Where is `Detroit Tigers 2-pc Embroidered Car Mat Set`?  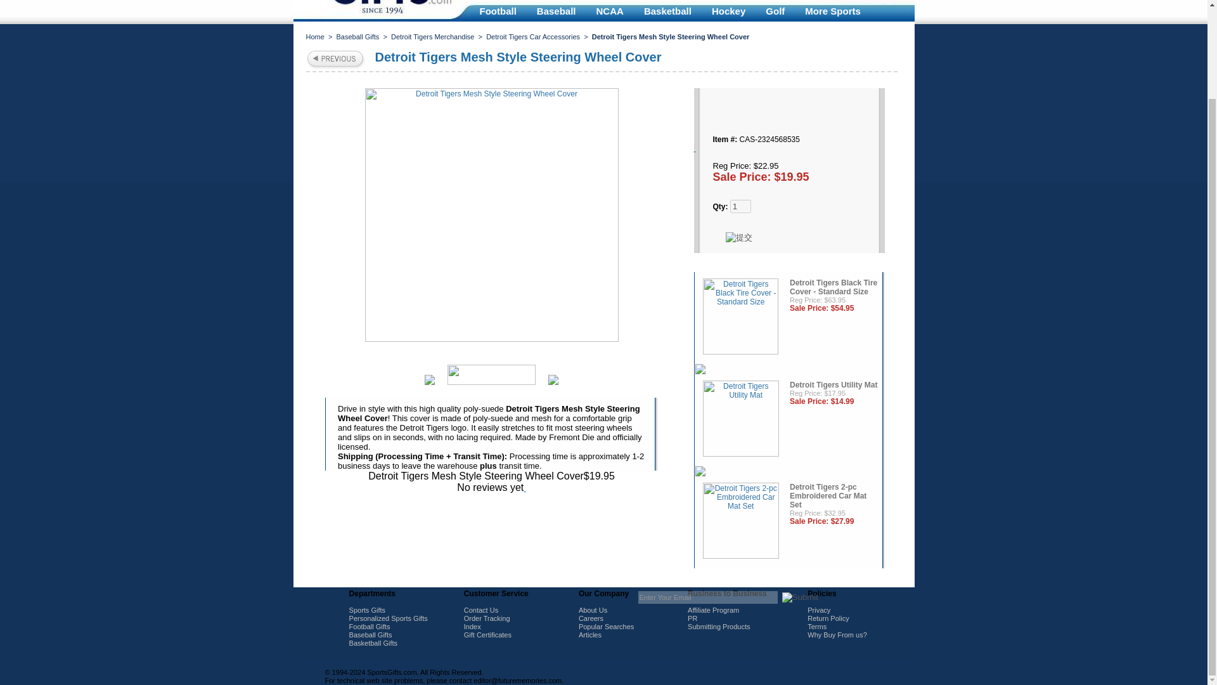 Detroit Tigers 2-pc Embroidered Car Mat Set is located at coordinates (740, 522).